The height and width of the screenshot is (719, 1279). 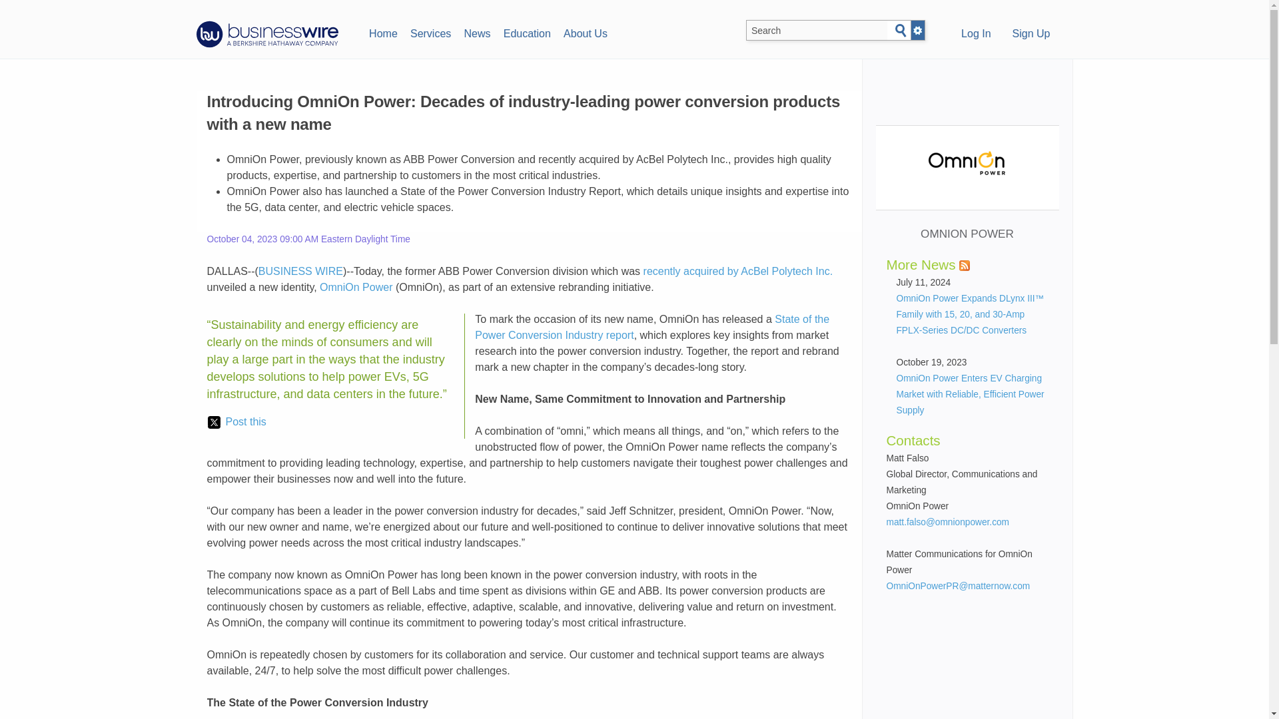 I want to click on OmniOn Power, so click(x=356, y=287).